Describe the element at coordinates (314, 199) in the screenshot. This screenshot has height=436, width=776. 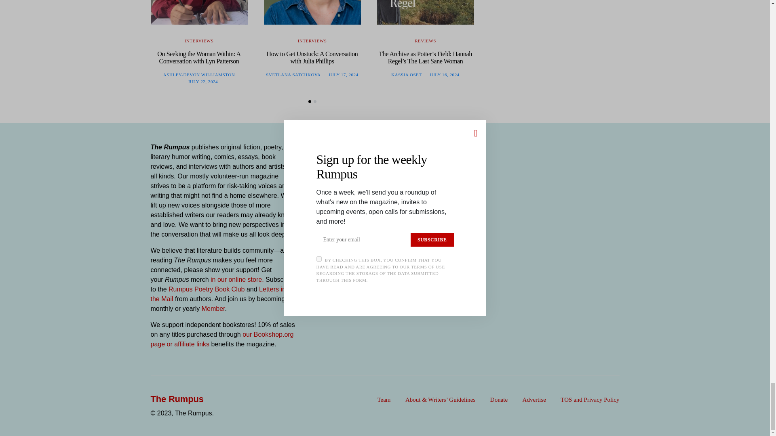
I see `on` at that location.